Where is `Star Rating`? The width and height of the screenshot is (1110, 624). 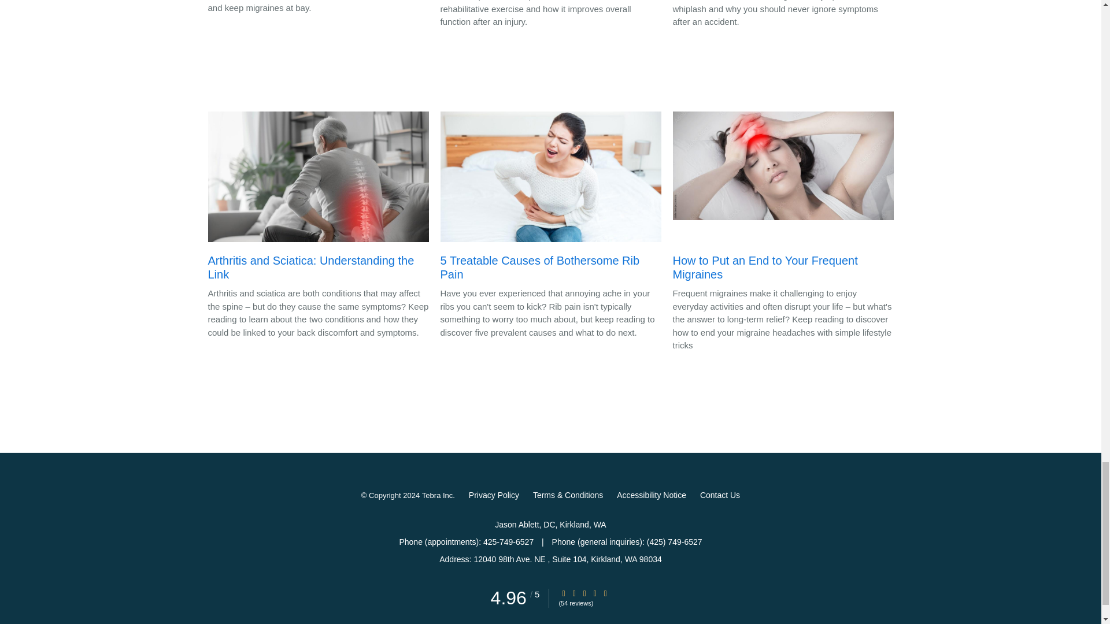 Star Rating is located at coordinates (584, 593).